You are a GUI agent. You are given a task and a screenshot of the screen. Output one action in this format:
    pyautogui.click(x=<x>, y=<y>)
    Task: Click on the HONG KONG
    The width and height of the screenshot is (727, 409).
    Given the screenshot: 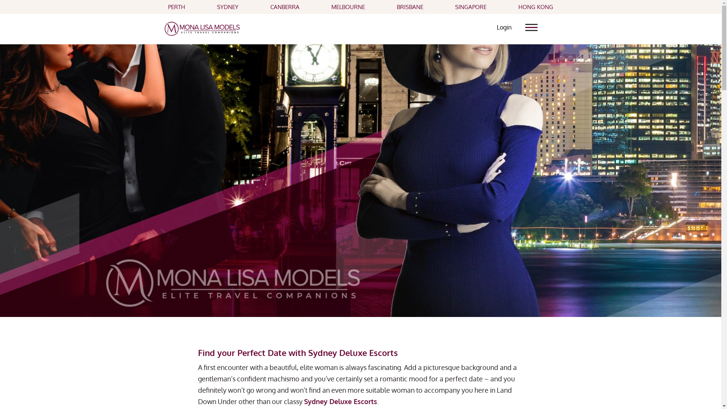 What is the action you would take?
    pyautogui.click(x=536, y=7)
    